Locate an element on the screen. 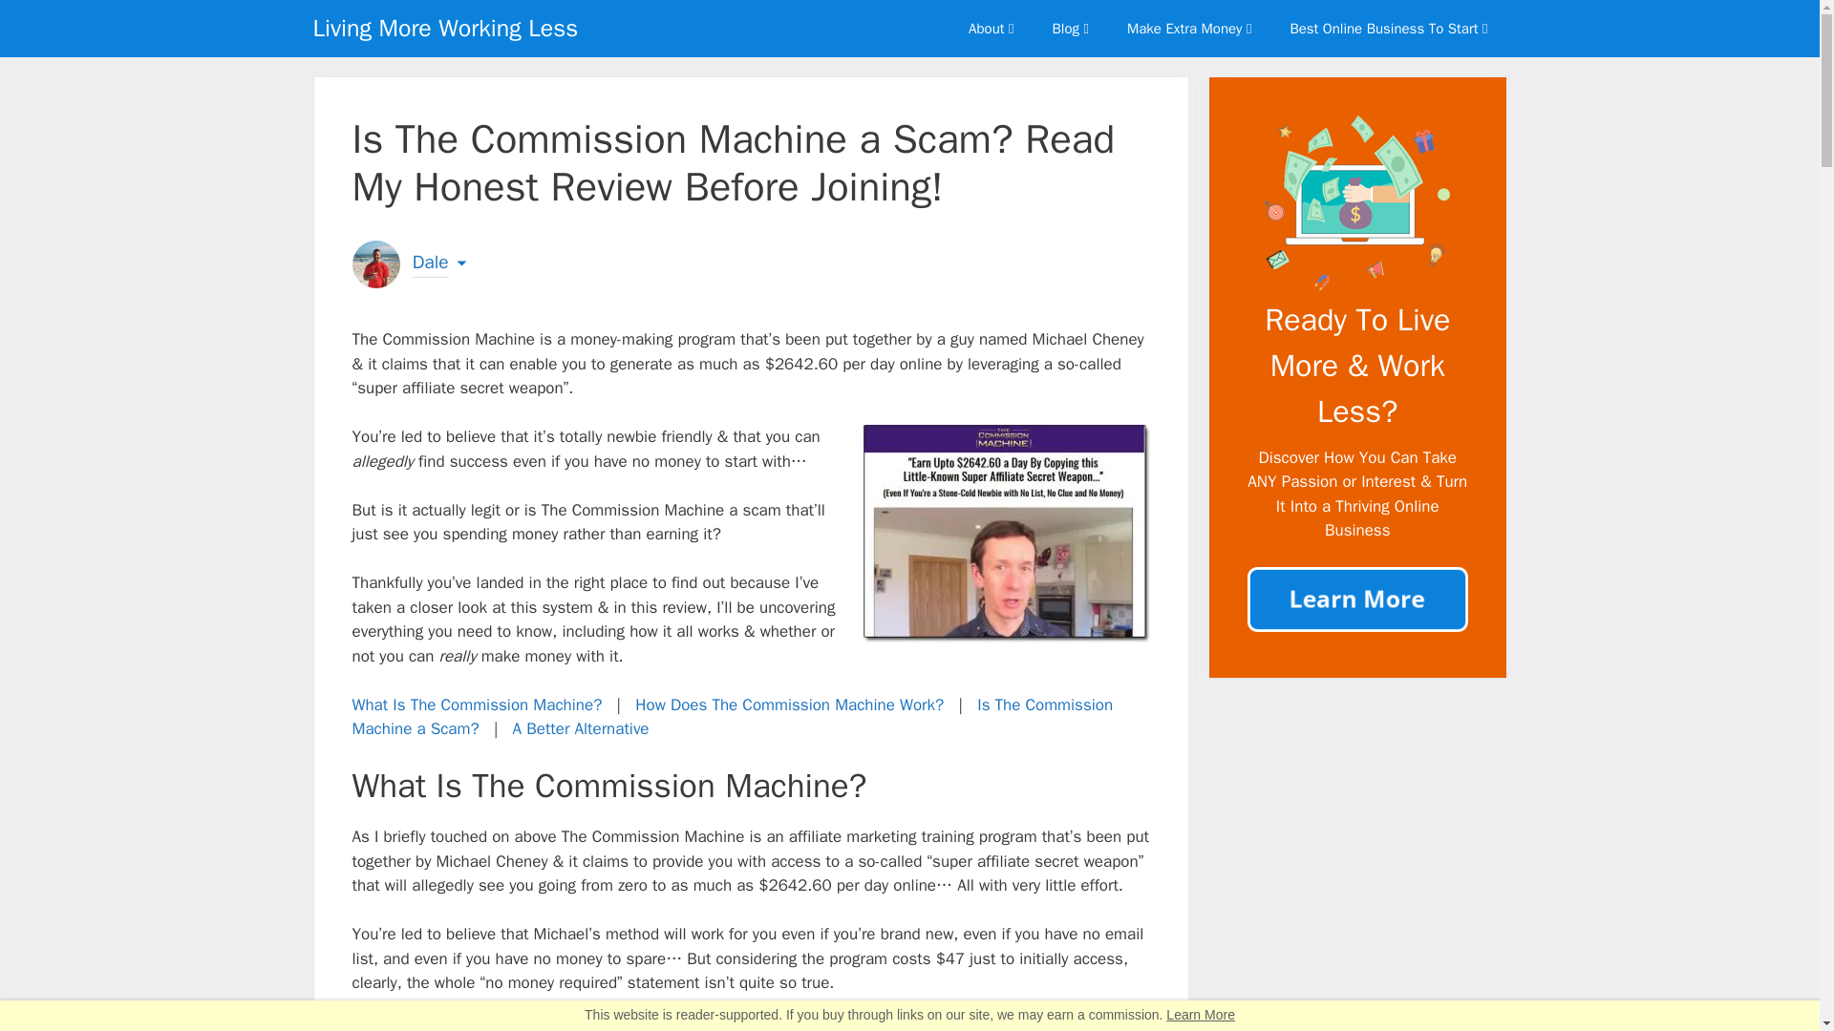  How Does The Commission Machine Work? is located at coordinates (789, 705).